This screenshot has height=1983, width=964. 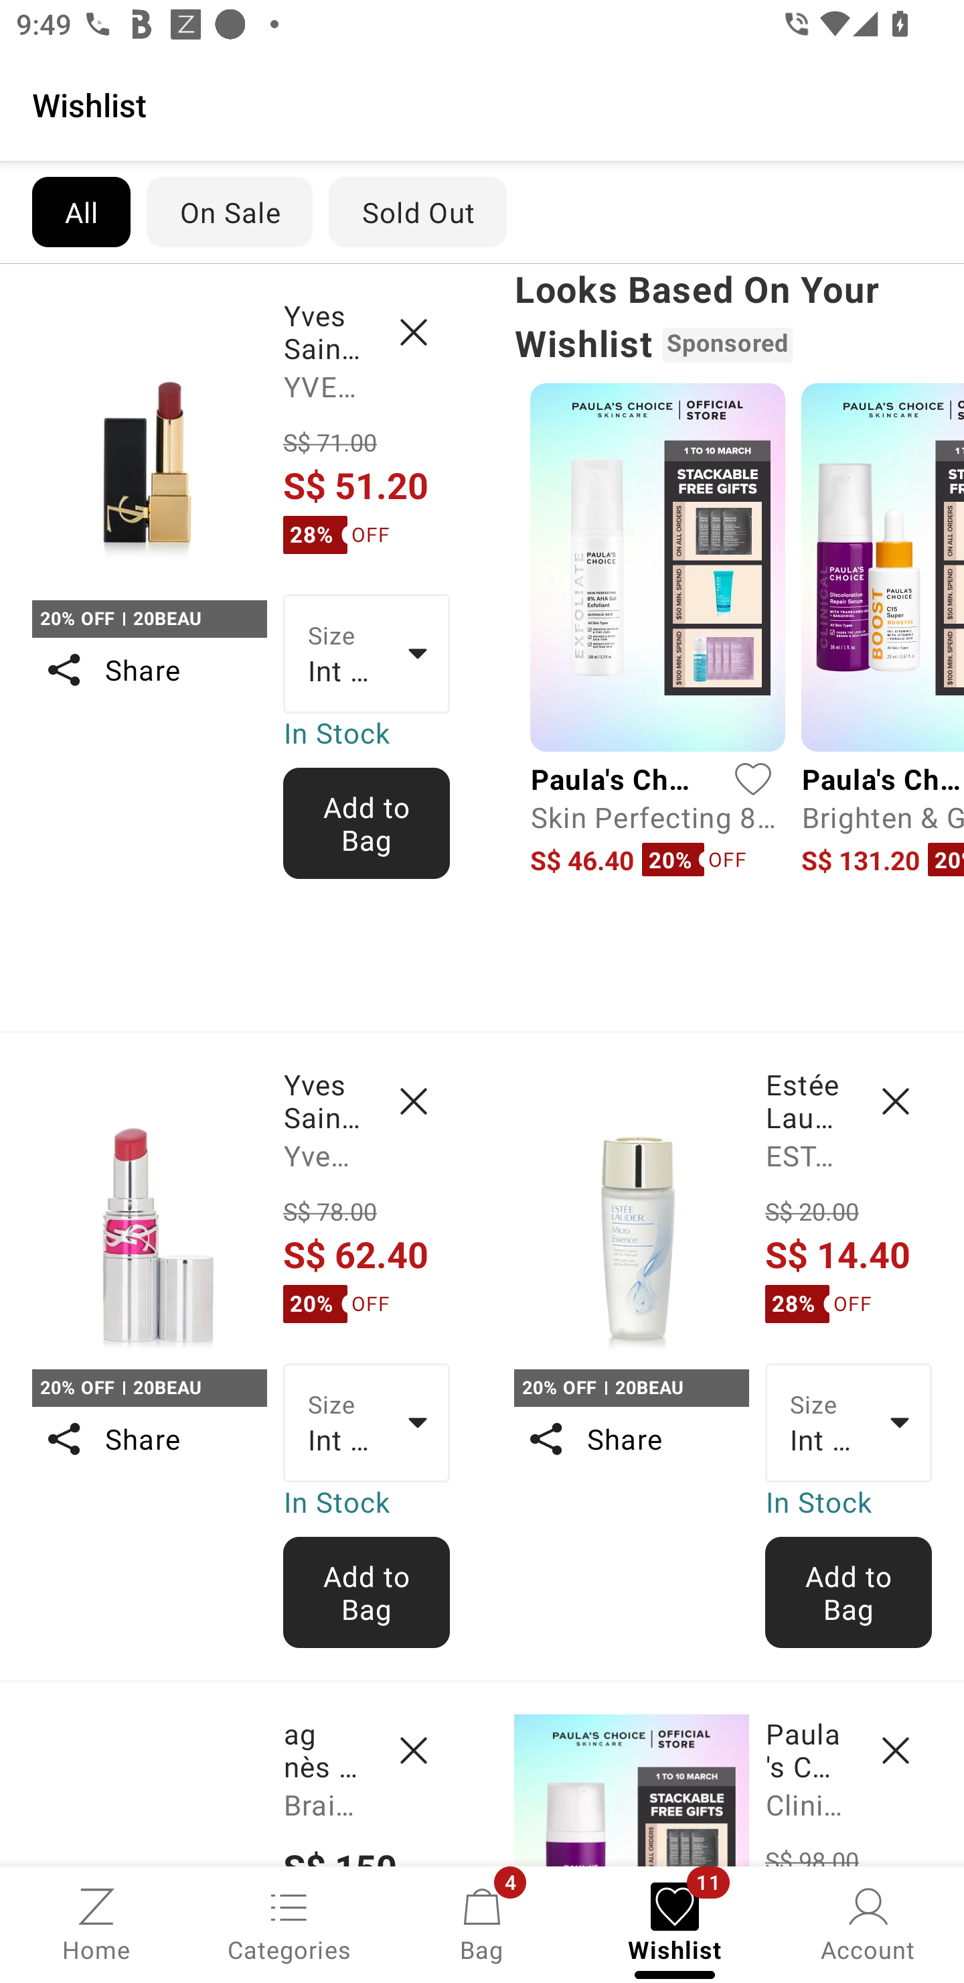 What do you see at coordinates (418, 212) in the screenshot?
I see `Sold Out` at bounding box center [418, 212].